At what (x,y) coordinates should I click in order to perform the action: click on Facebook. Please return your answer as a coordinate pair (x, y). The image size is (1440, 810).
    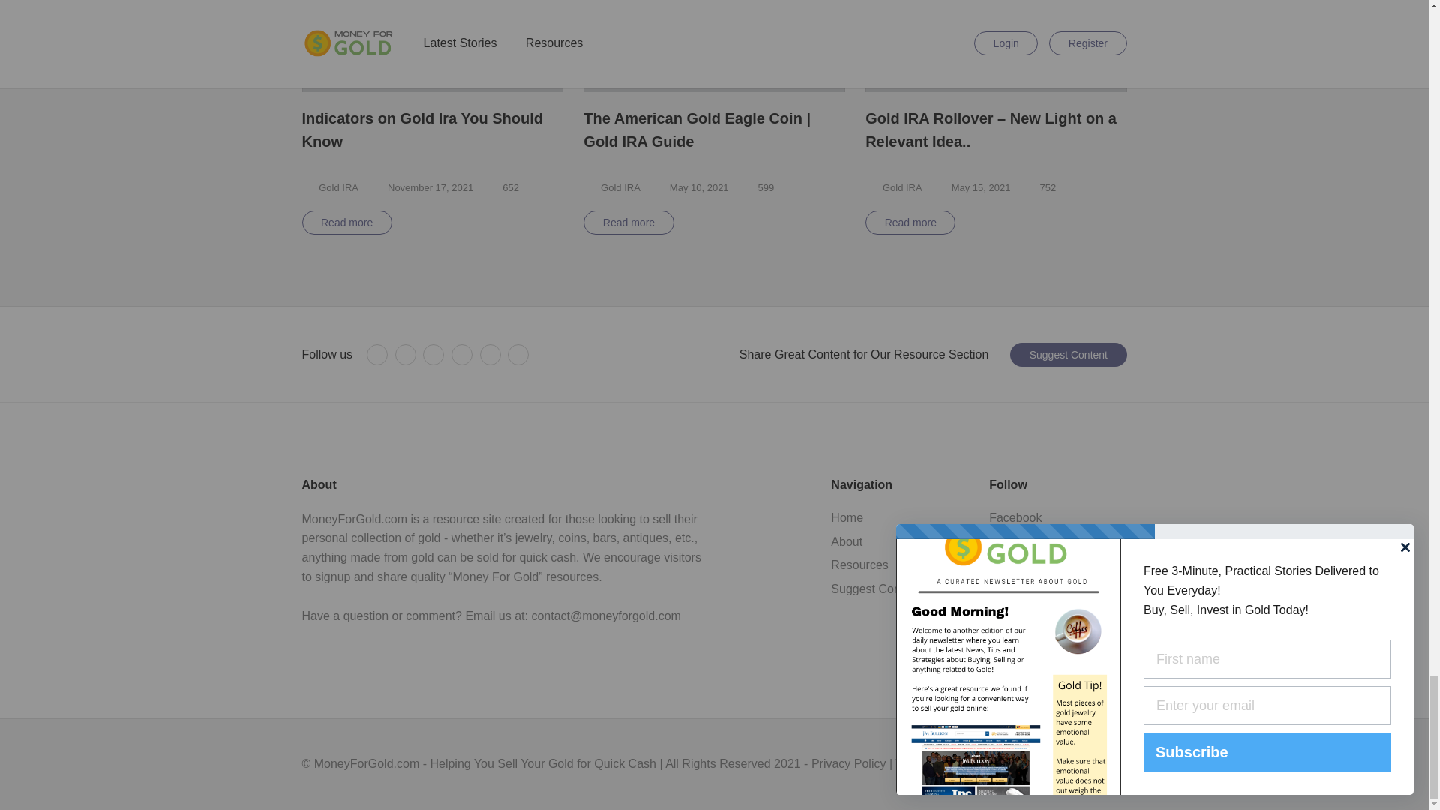
    Looking at the image, I should click on (376, 355).